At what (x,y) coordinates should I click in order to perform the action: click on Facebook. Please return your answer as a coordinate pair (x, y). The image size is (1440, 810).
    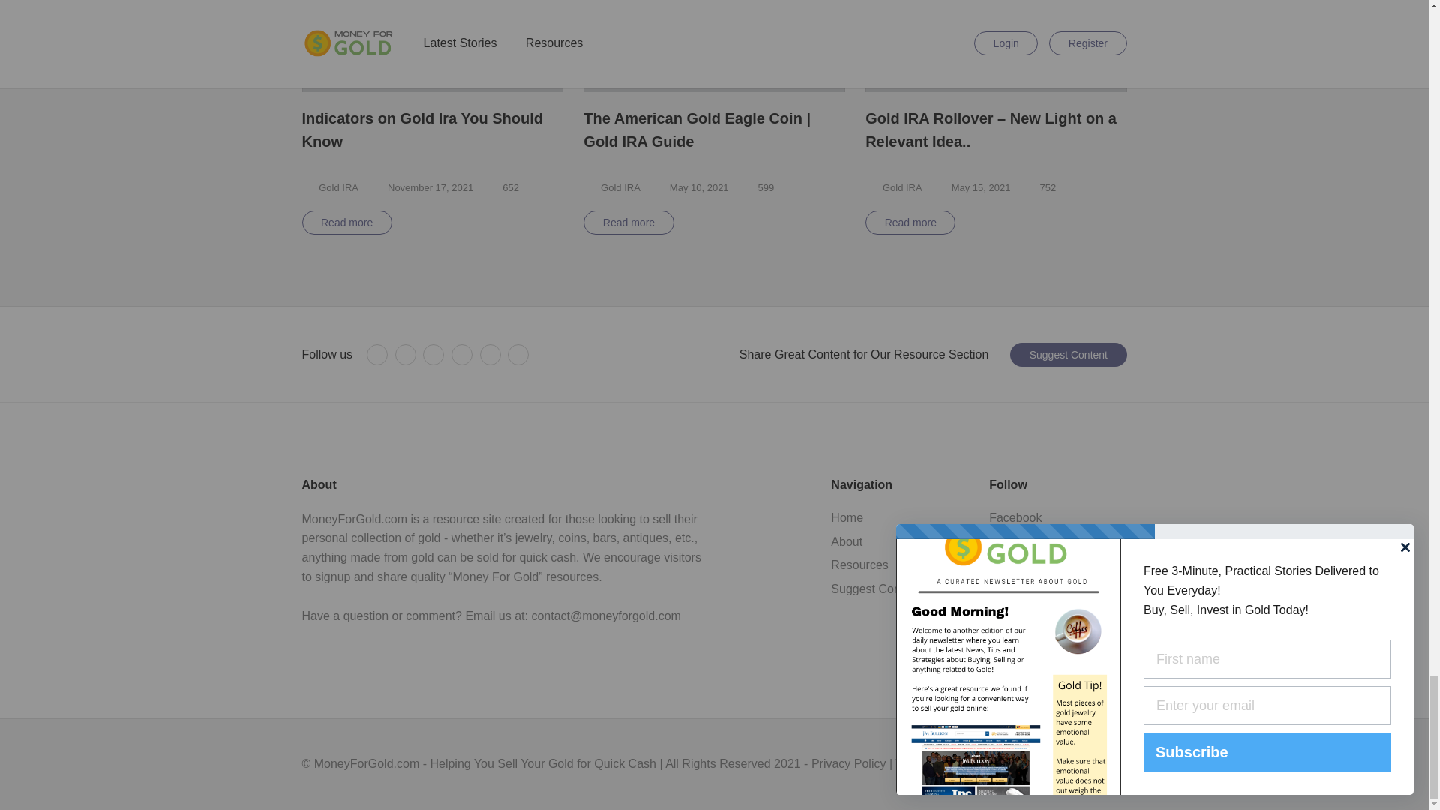
    Looking at the image, I should click on (376, 355).